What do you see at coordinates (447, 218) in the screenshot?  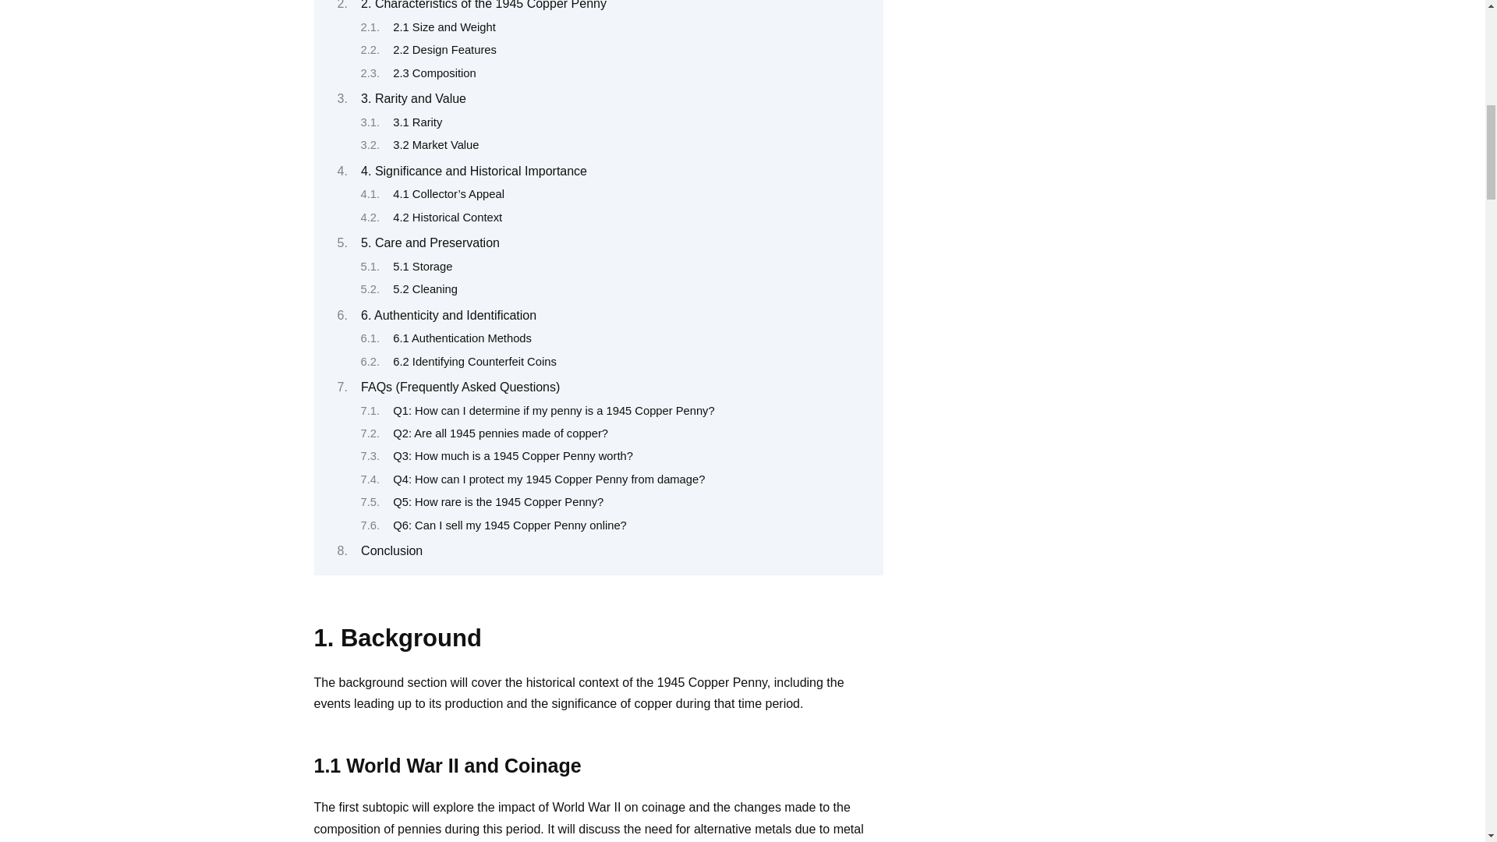 I see `4.2 Historical Context` at bounding box center [447, 218].